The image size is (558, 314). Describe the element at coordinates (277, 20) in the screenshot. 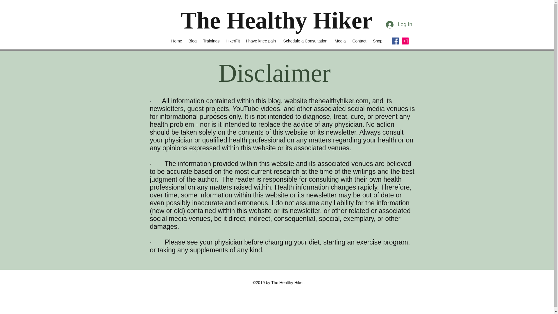

I see `The Healthy Hiker` at that location.